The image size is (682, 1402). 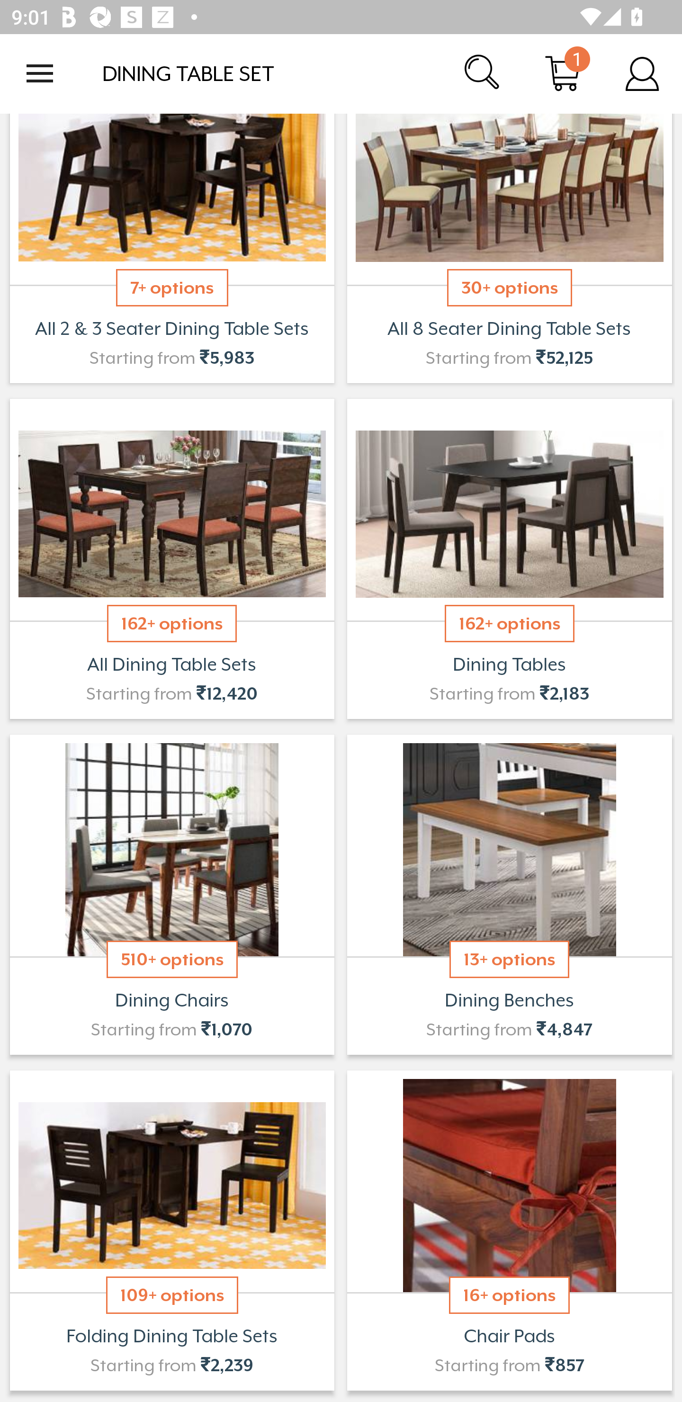 I want to click on 510+ options Dining Chairs Starting from  ₹1,070, so click(x=171, y=894).